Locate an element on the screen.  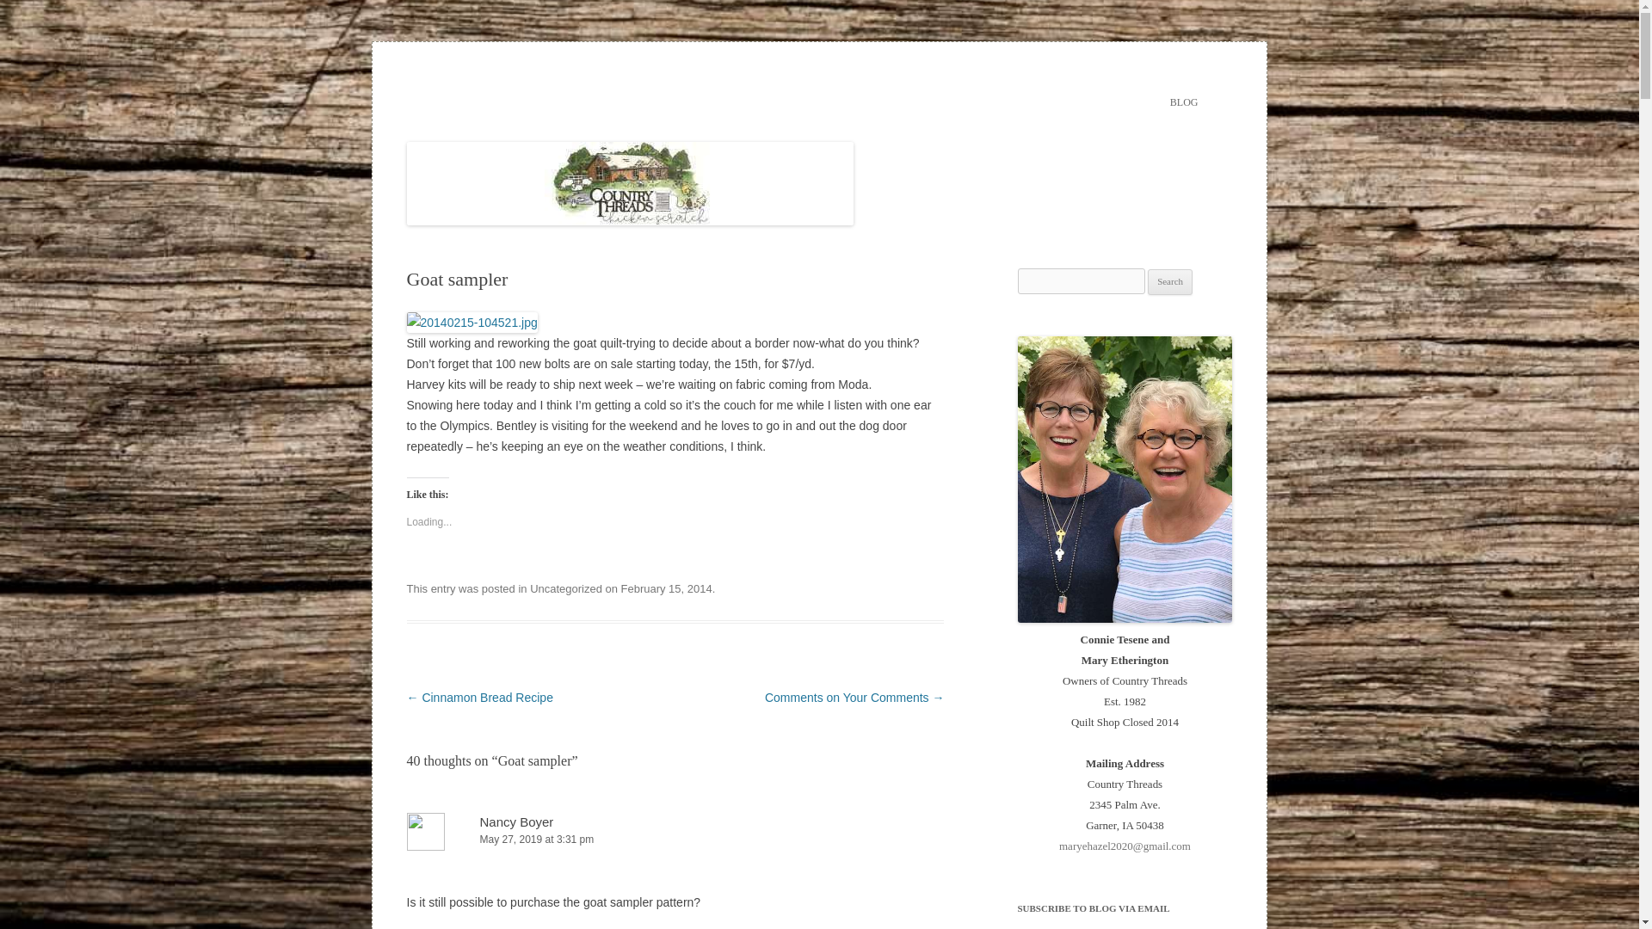
February 15, 2014 is located at coordinates (666, 588).